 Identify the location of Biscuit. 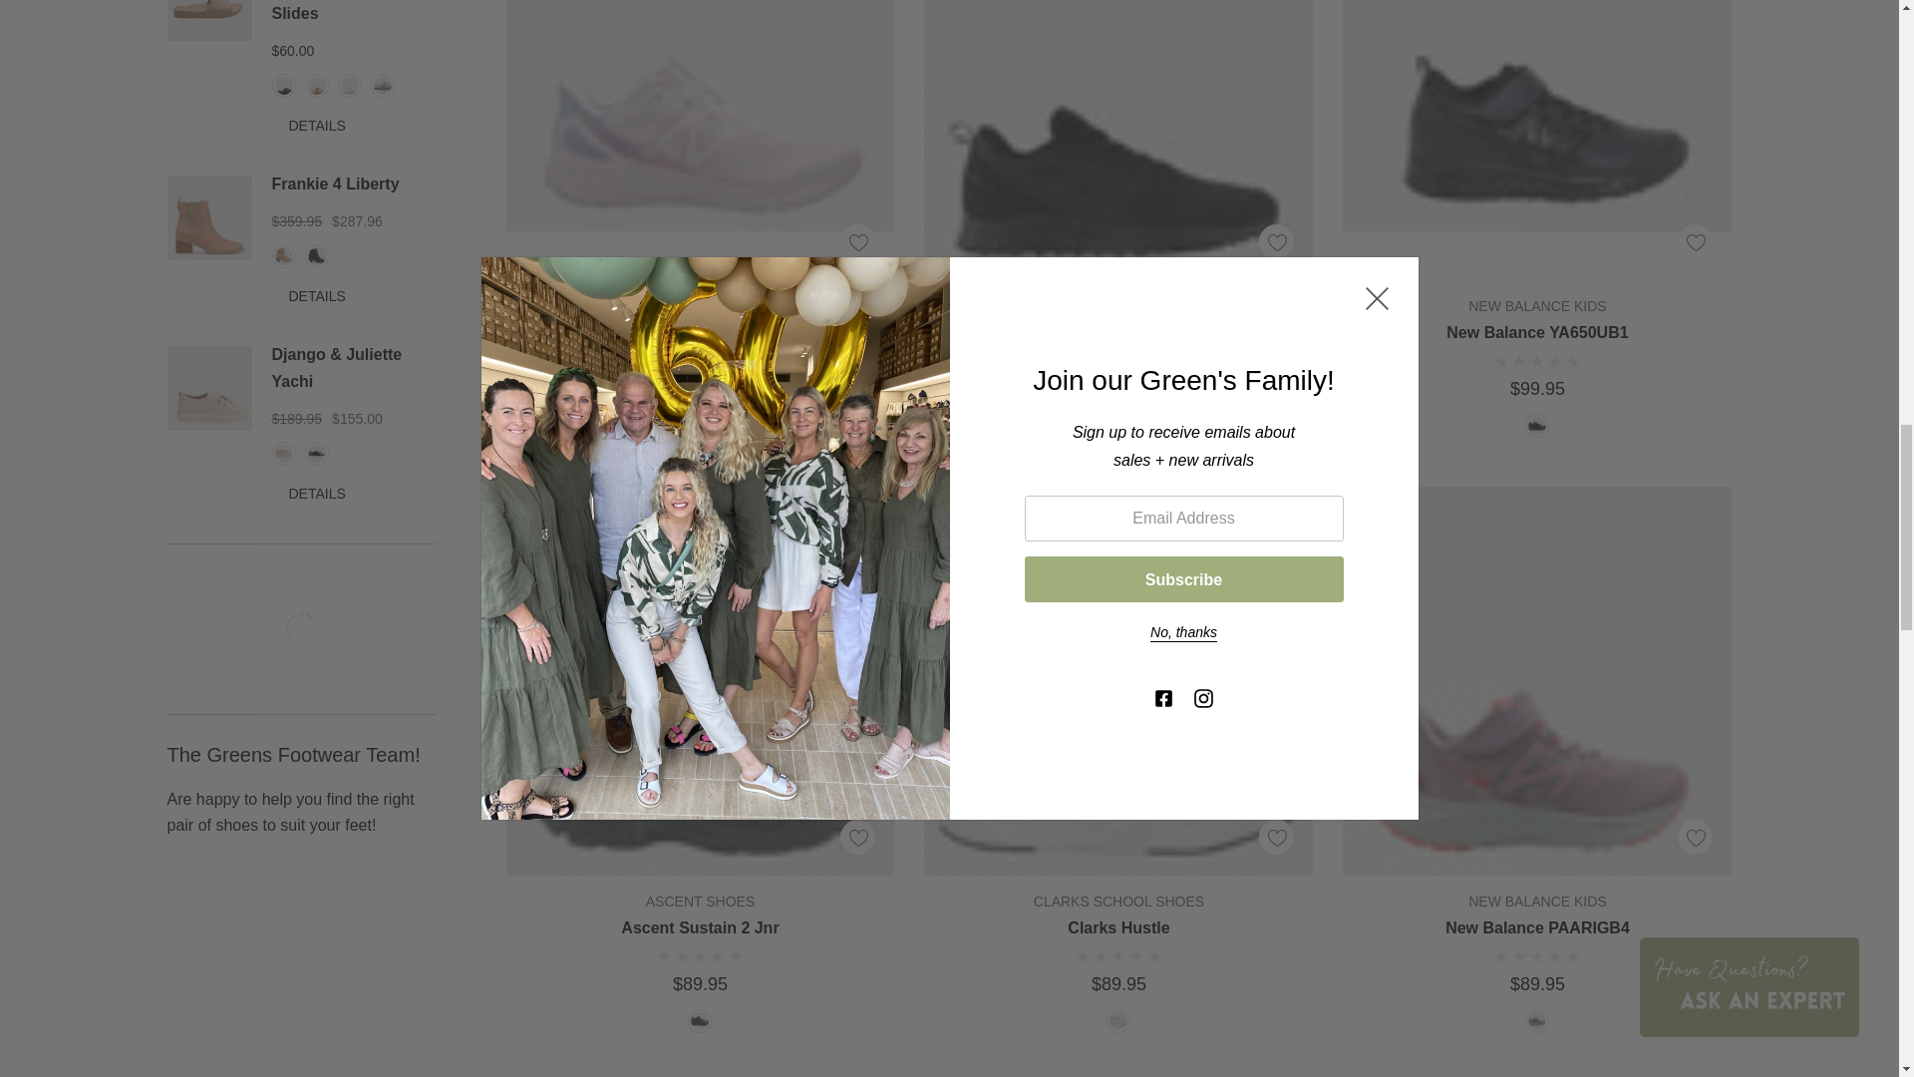
(209, 217).